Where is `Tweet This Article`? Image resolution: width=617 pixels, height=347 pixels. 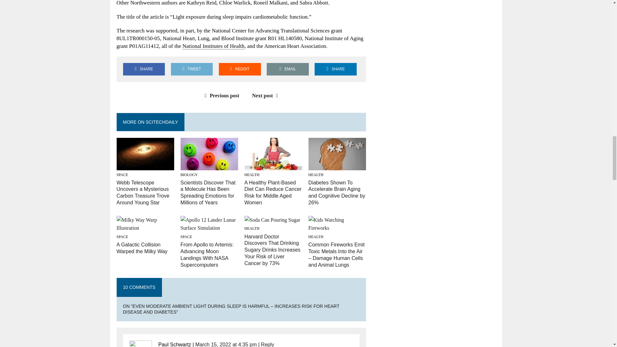 Tweet This Article is located at coordinates (192, 69).